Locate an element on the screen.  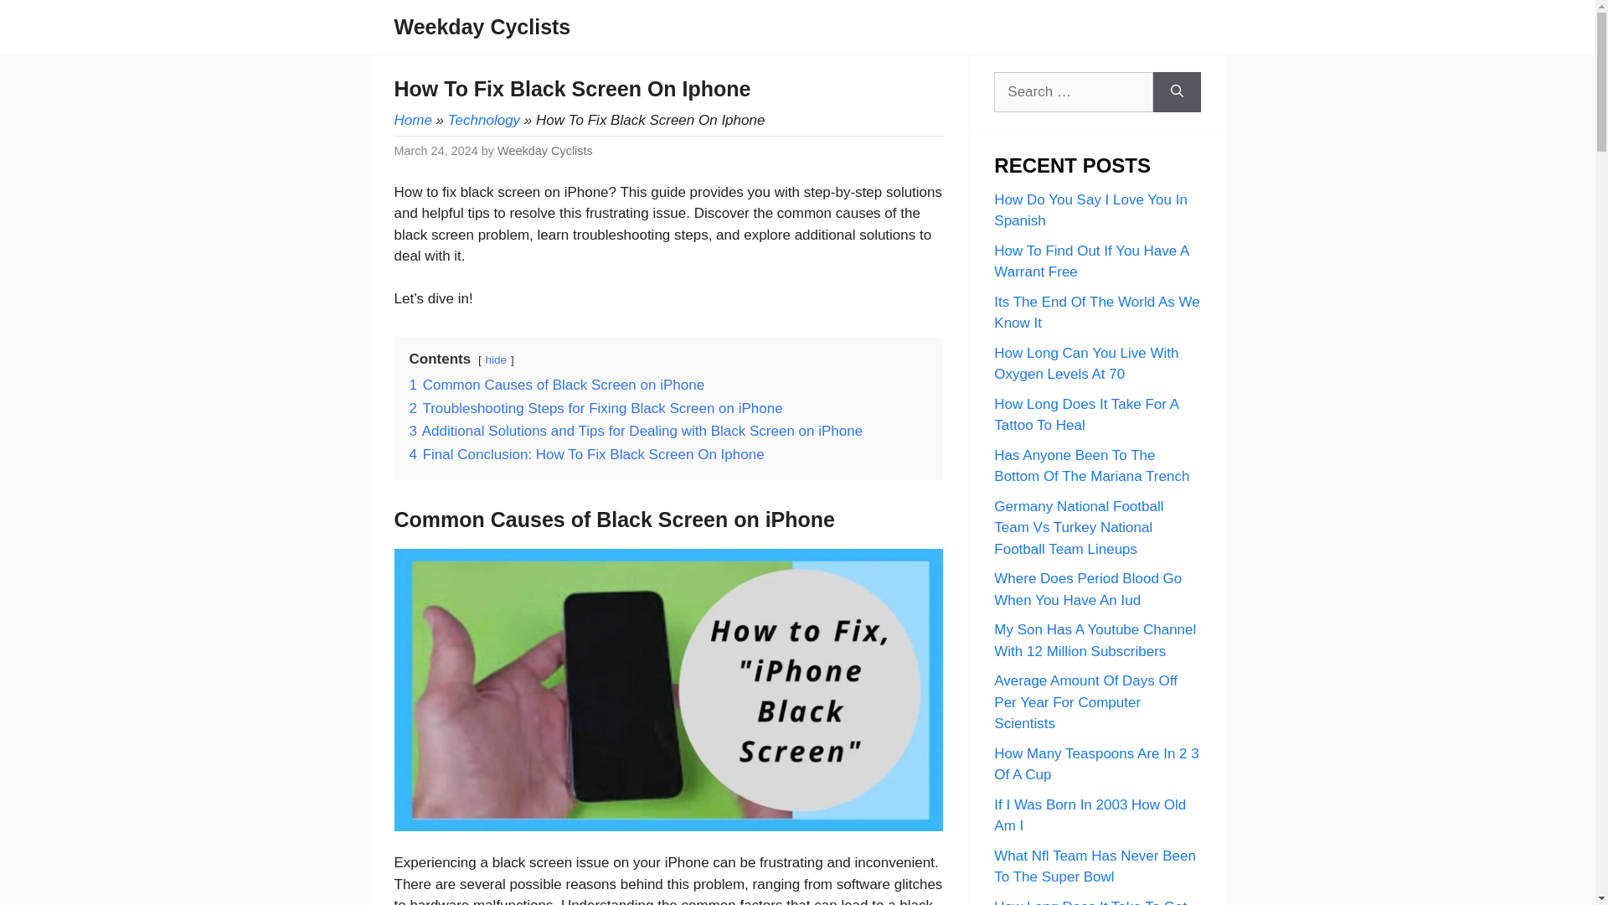
2 Troubleshooting Steps for Fixing Black Screen on iPhone is located at coordinates (595, 408).